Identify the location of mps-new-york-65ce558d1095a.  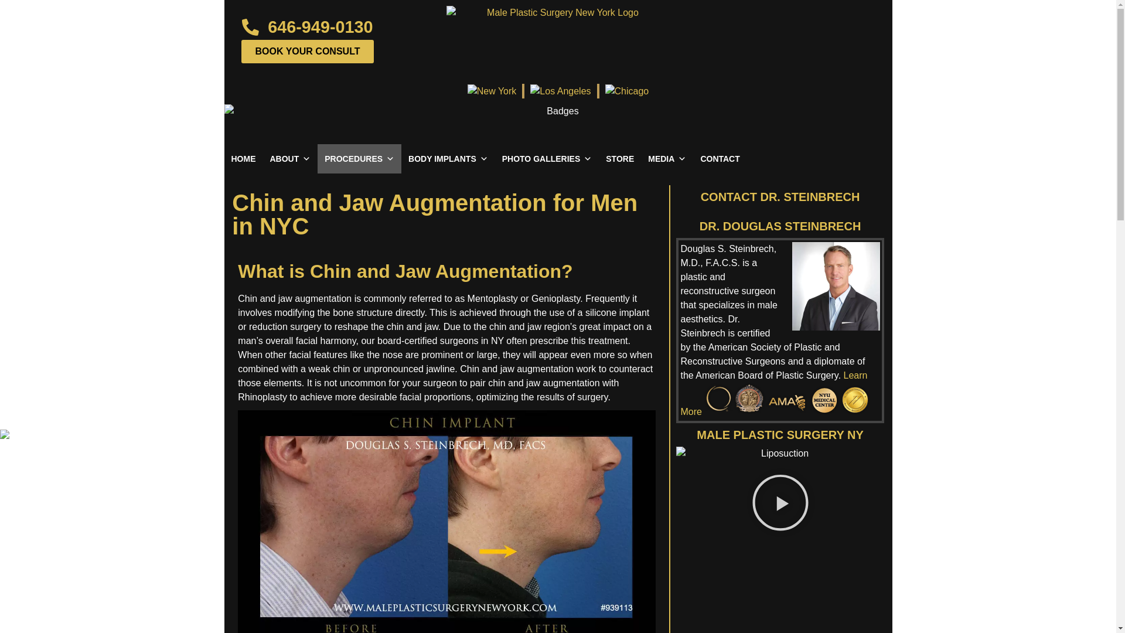
(492, 91).